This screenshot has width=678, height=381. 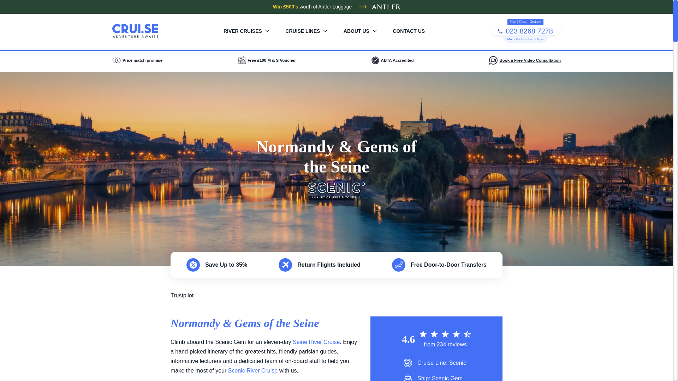 I want to click on CRUISE LINES, so click(x=307, y=31).